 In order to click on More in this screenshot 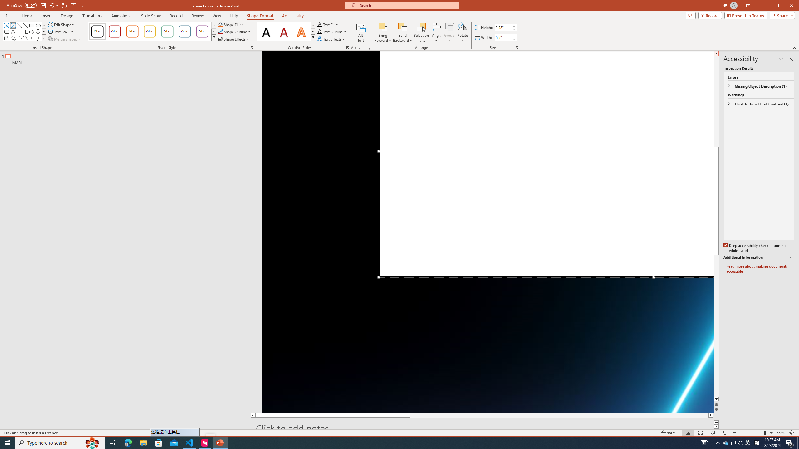, I will do `click(514, 36)`.